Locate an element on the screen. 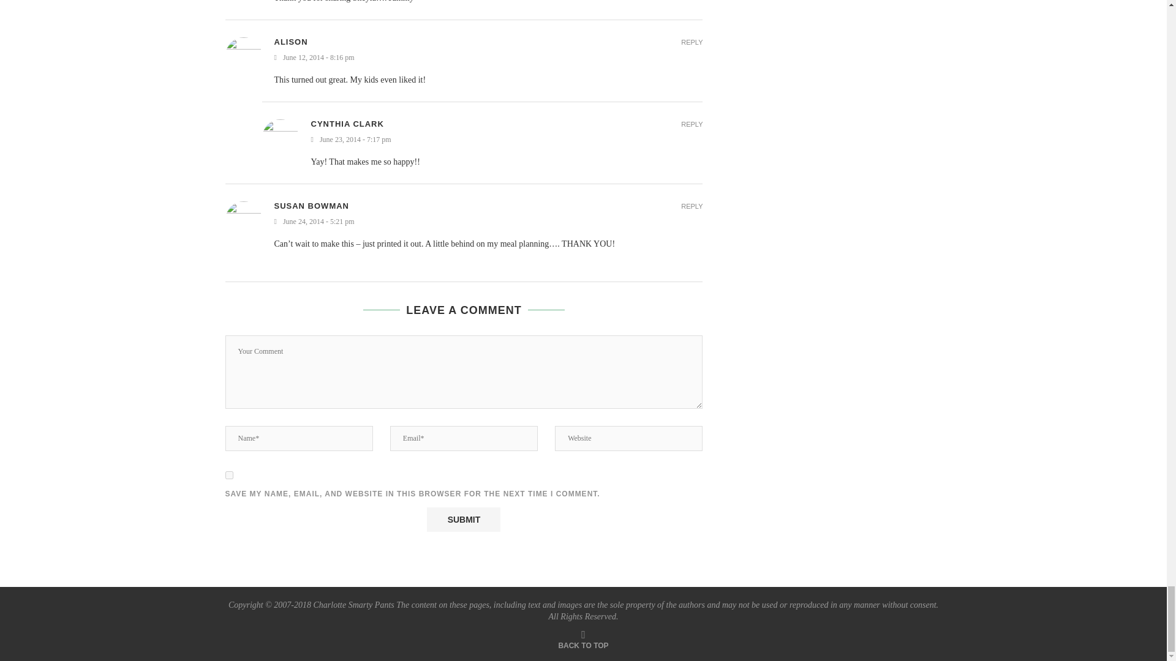 The height and width of the screenshot is (661, 1176). yes is located at coordinates (229, 475).